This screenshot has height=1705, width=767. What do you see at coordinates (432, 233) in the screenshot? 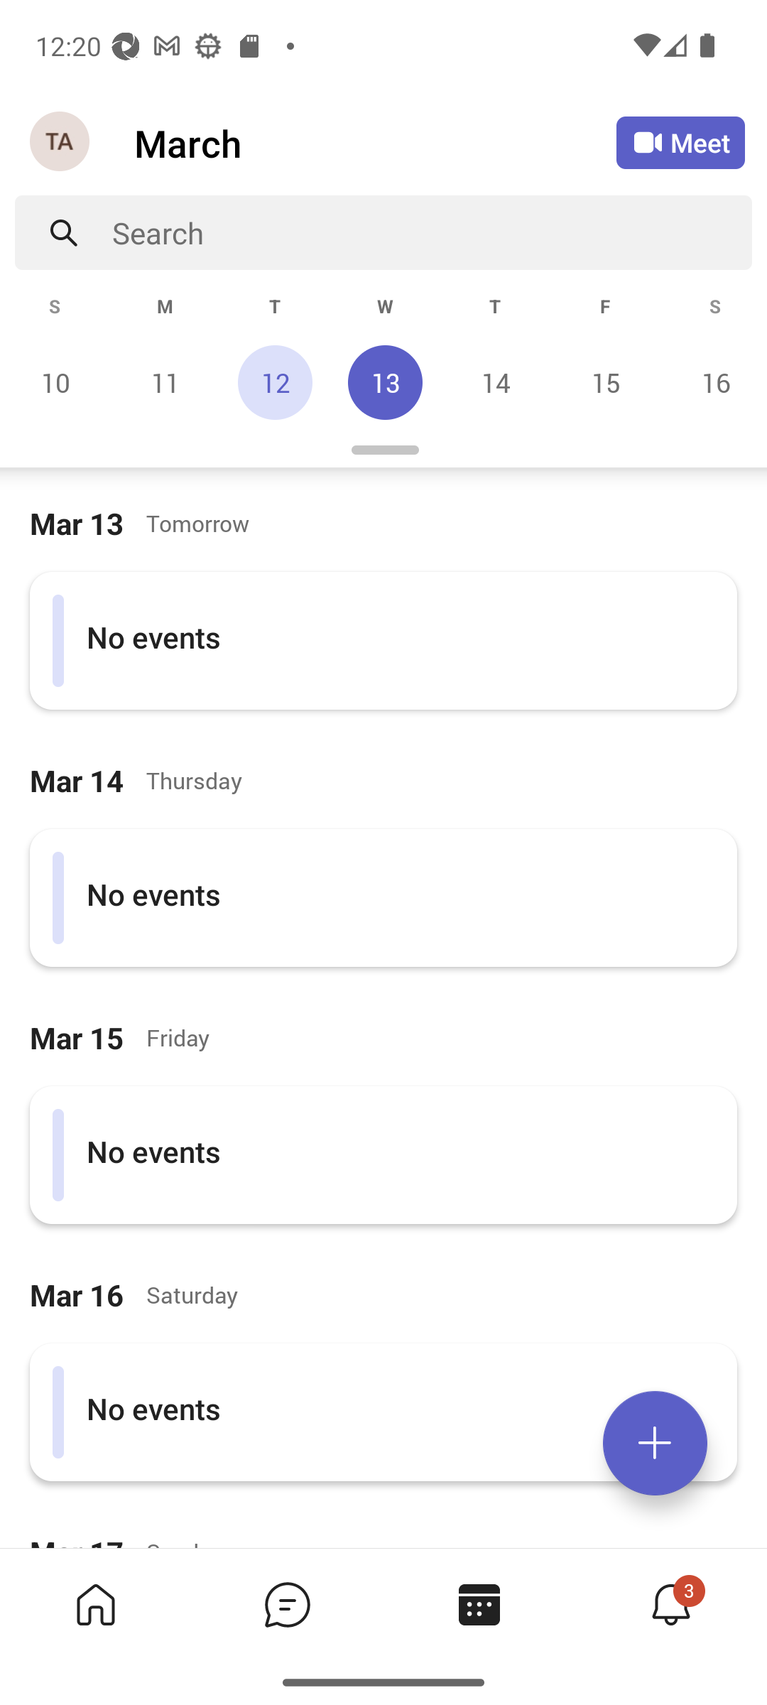
I see `Search` at bounding box center [432, 233].